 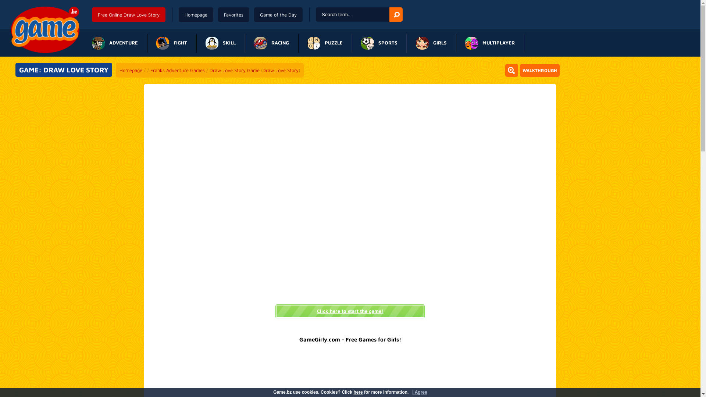 What do you see at coordinates (271, 43) in the screenshot?
I see `RACING` at bounding box center [271, 43].